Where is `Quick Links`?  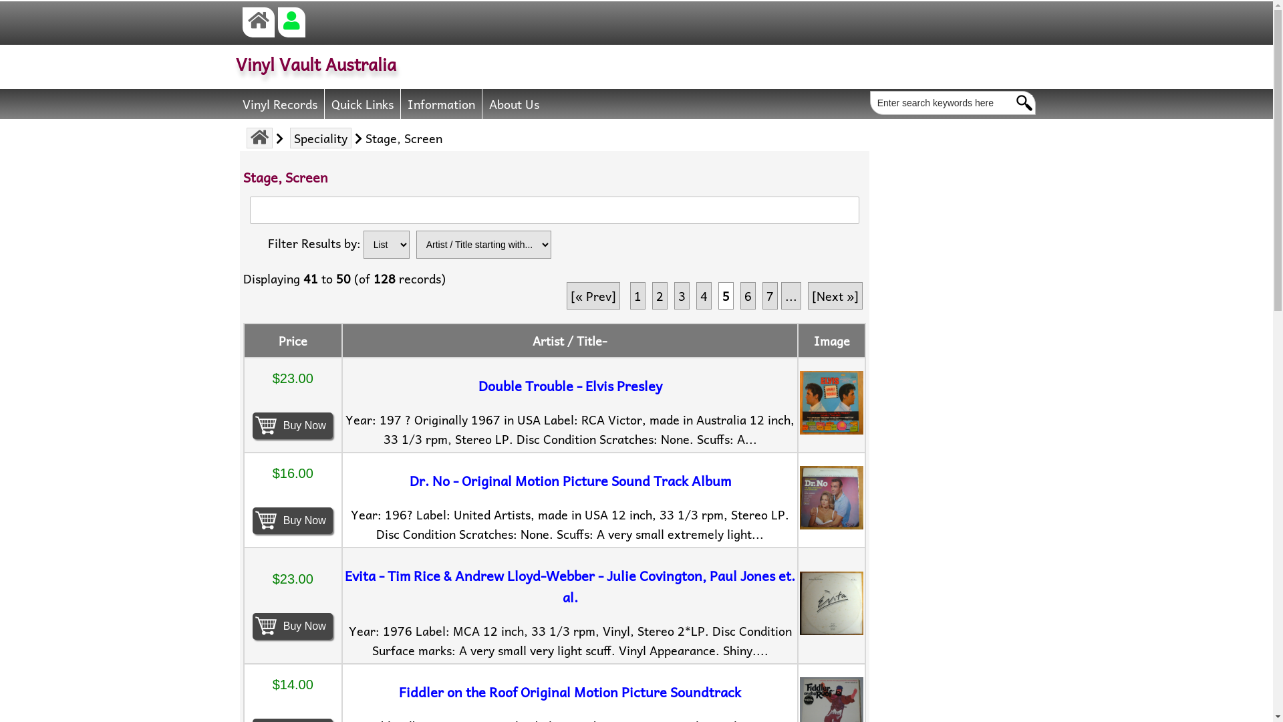 Quick Links is located at coordinates (363, 103).